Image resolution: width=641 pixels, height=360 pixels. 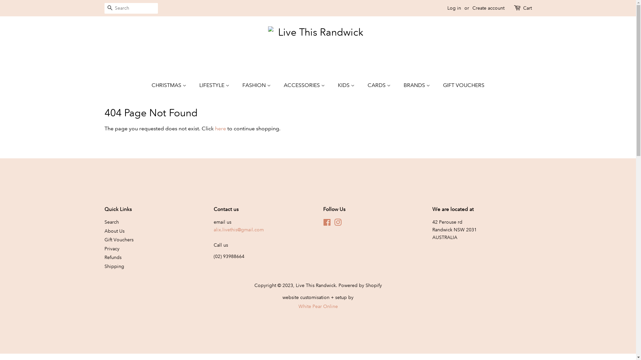 What do you see at coordinates (257, 85) in the screenshot?
I see `FASHION` at bounding box center [257, 85].